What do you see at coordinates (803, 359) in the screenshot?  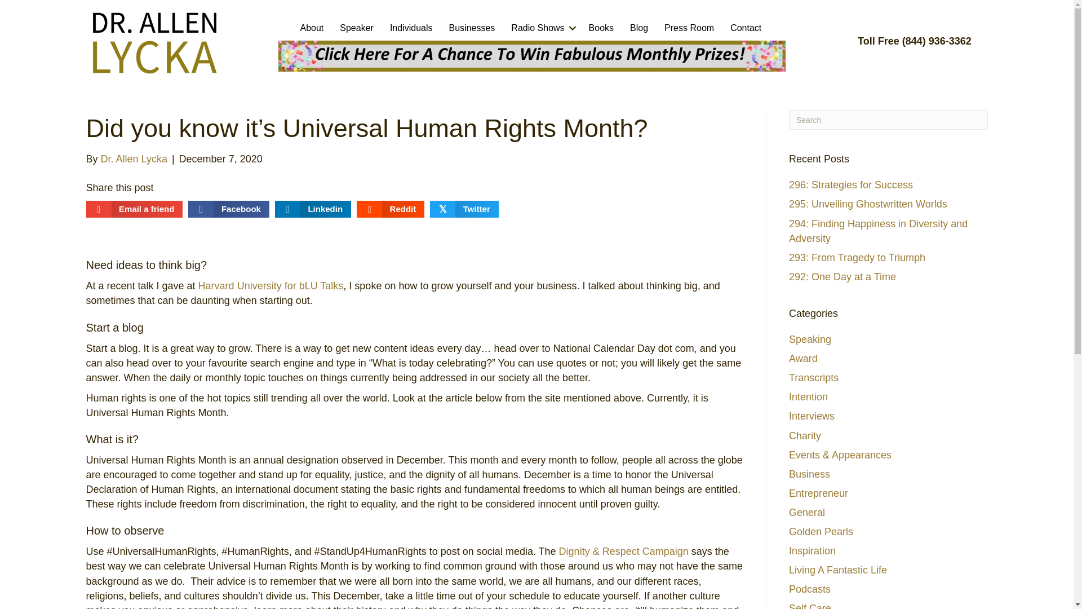 I see `Award` at bounding box center [803, 359].